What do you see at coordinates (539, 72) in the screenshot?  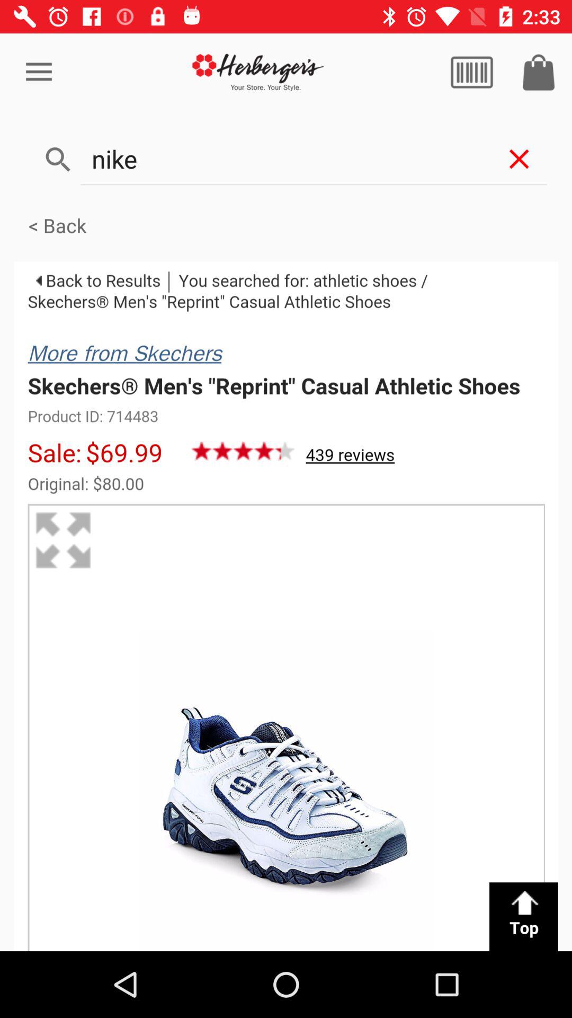 I see `click the bag` at bounding box center [539, 72].